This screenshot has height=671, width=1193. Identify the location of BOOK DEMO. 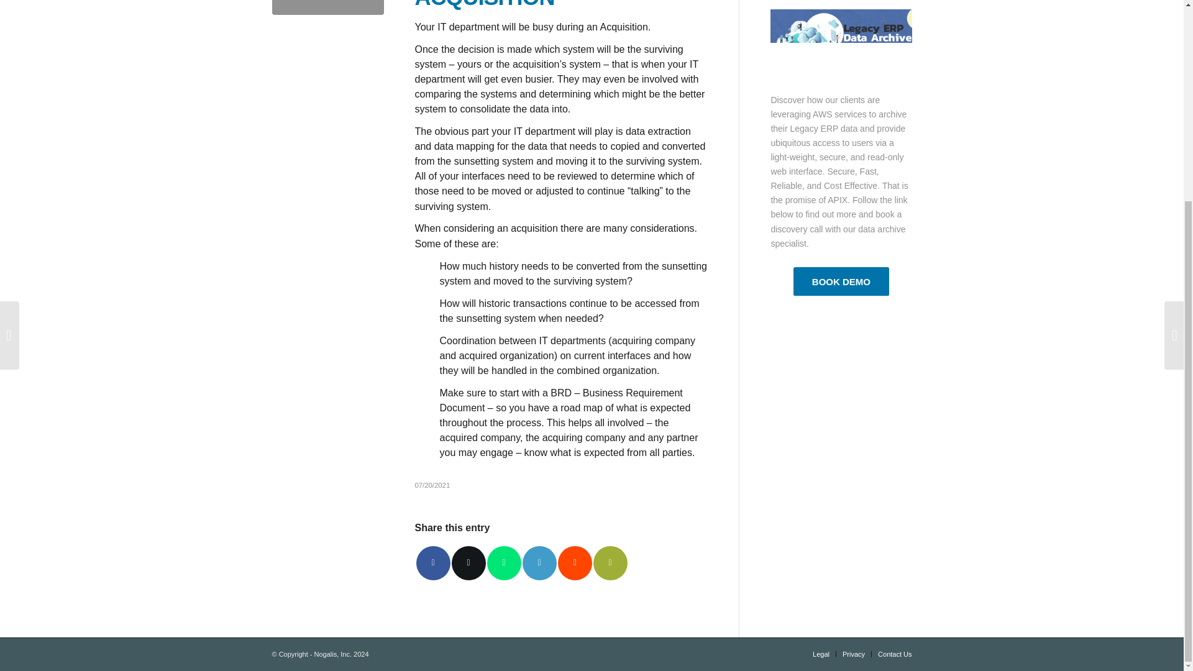
(841, 281).